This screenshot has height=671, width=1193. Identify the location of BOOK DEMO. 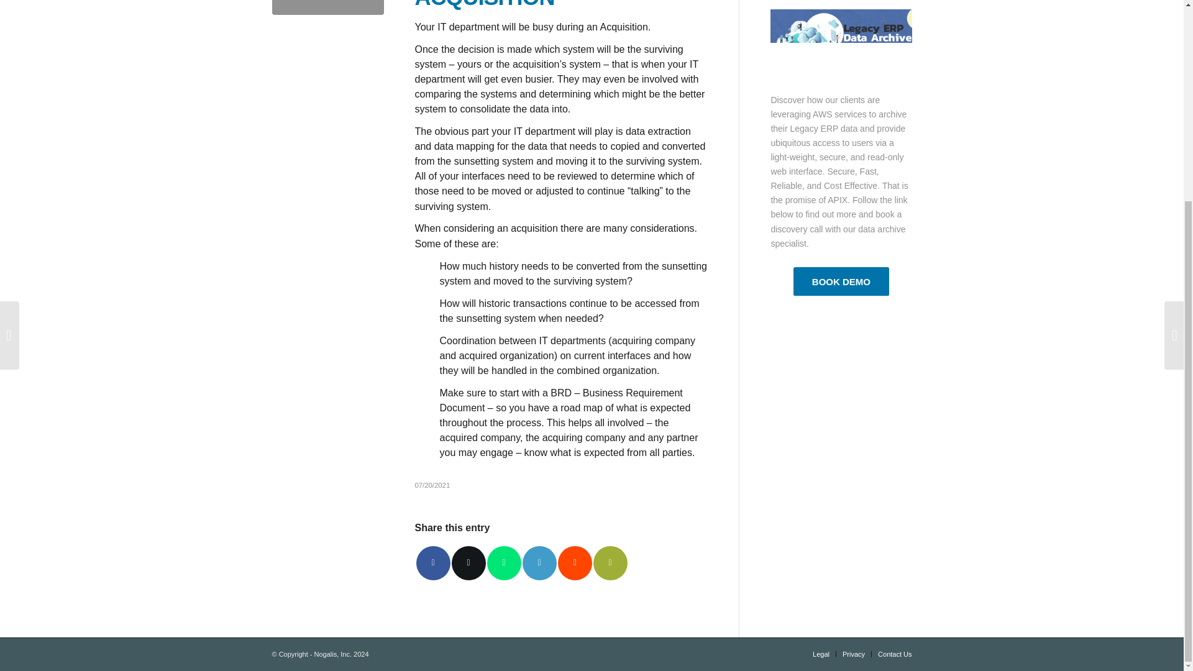
(841, 281).